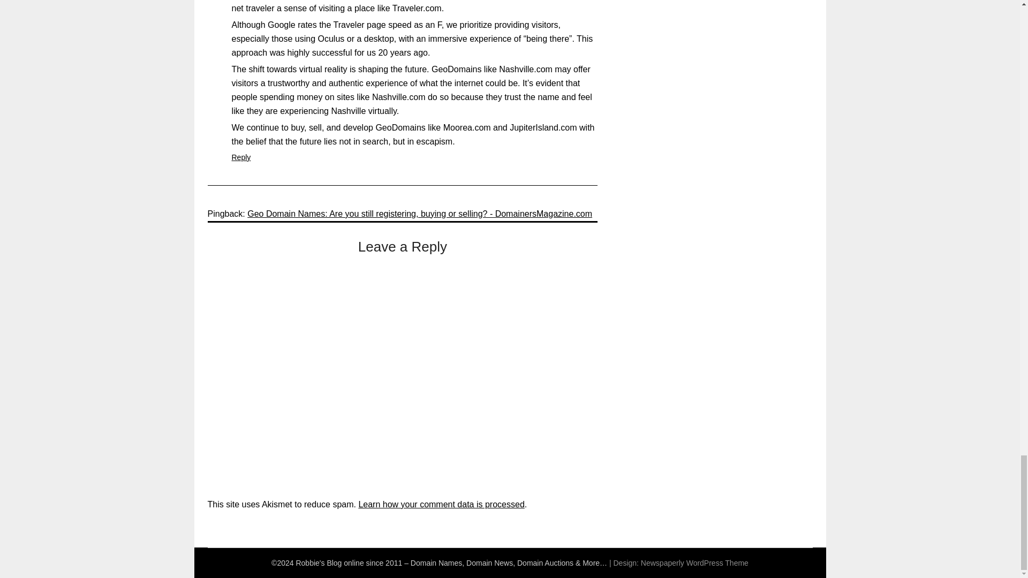  Describe the element at coordinates (241, 157) in the screenshot. I see `Reply` at that location.